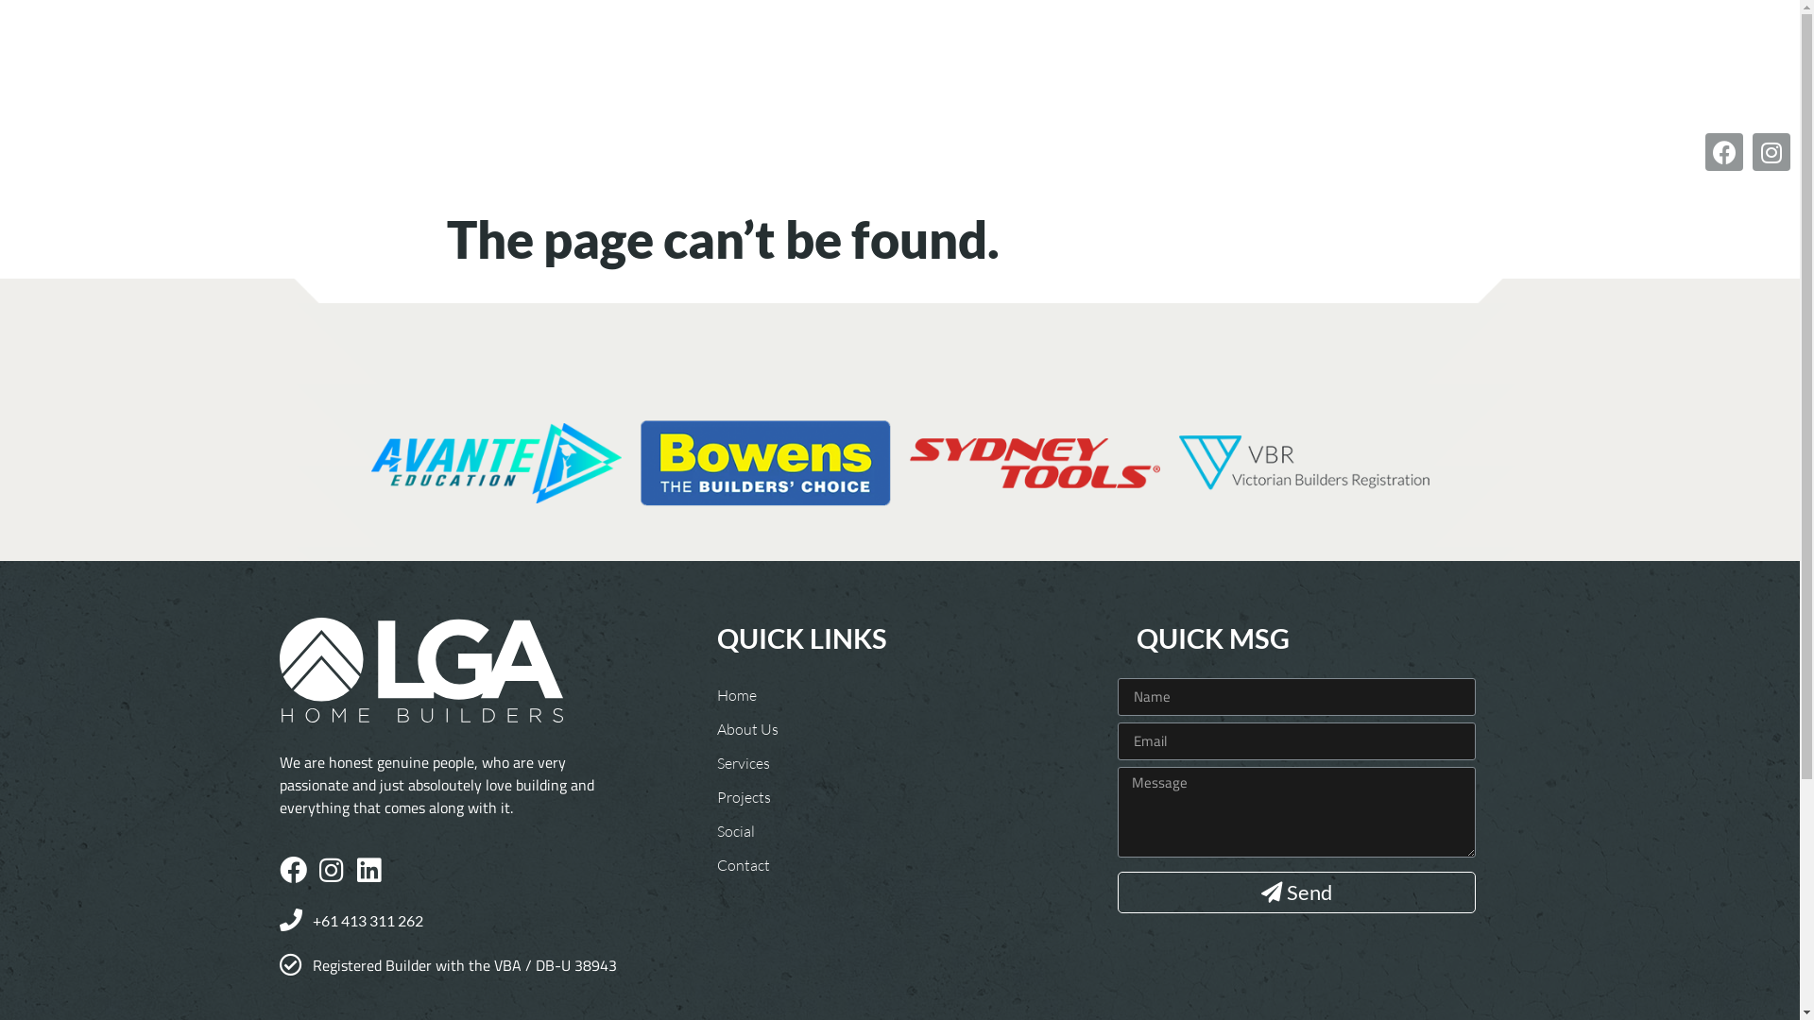 The height and width of the screenshot is (1020, 1814). I want to click on PROJECTS, so click(858, 64).